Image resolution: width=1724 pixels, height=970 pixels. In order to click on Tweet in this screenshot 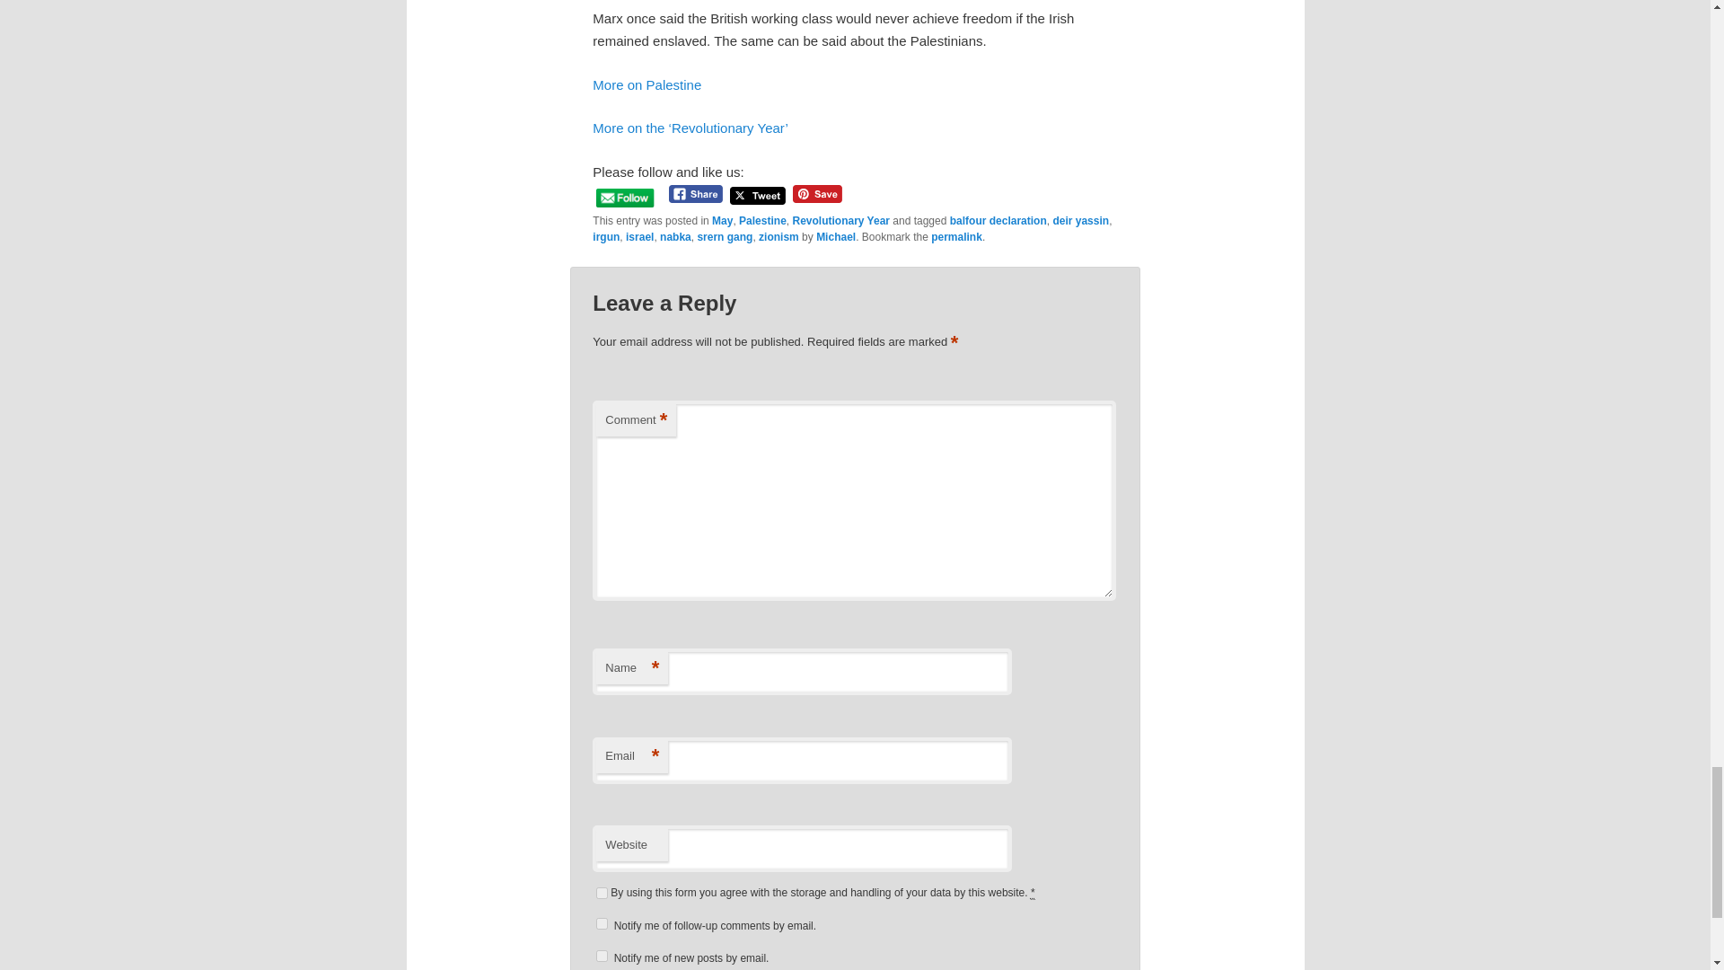, I will do `click(758, 196)`.